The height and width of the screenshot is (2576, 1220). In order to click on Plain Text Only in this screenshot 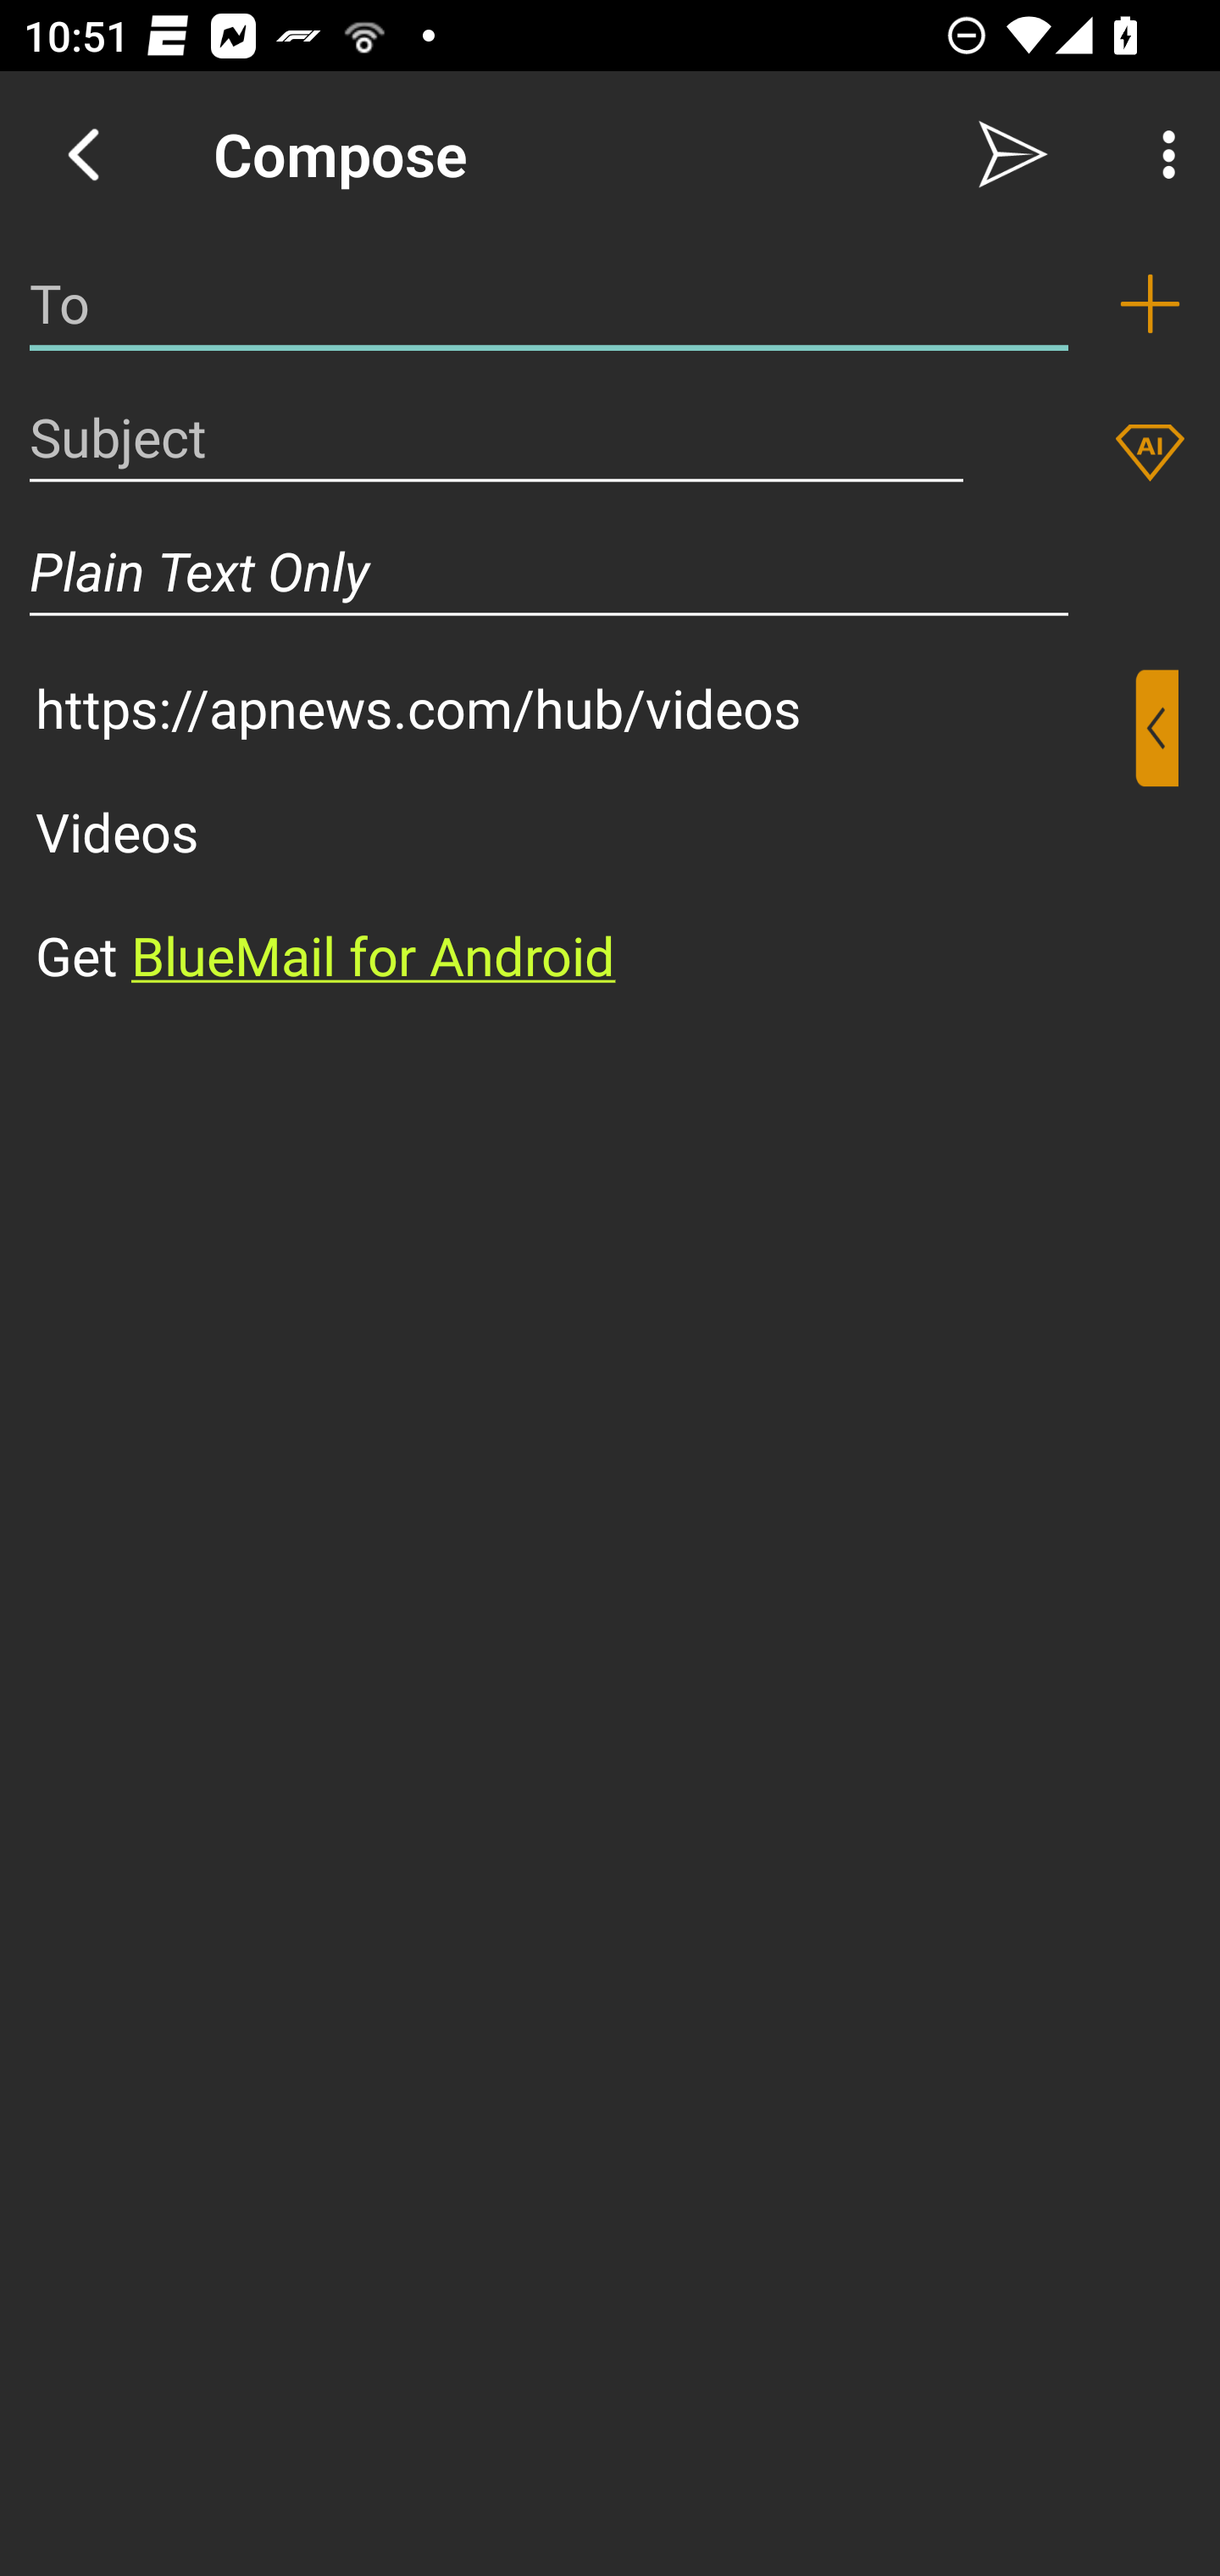, I will do `click(549, 571)`.